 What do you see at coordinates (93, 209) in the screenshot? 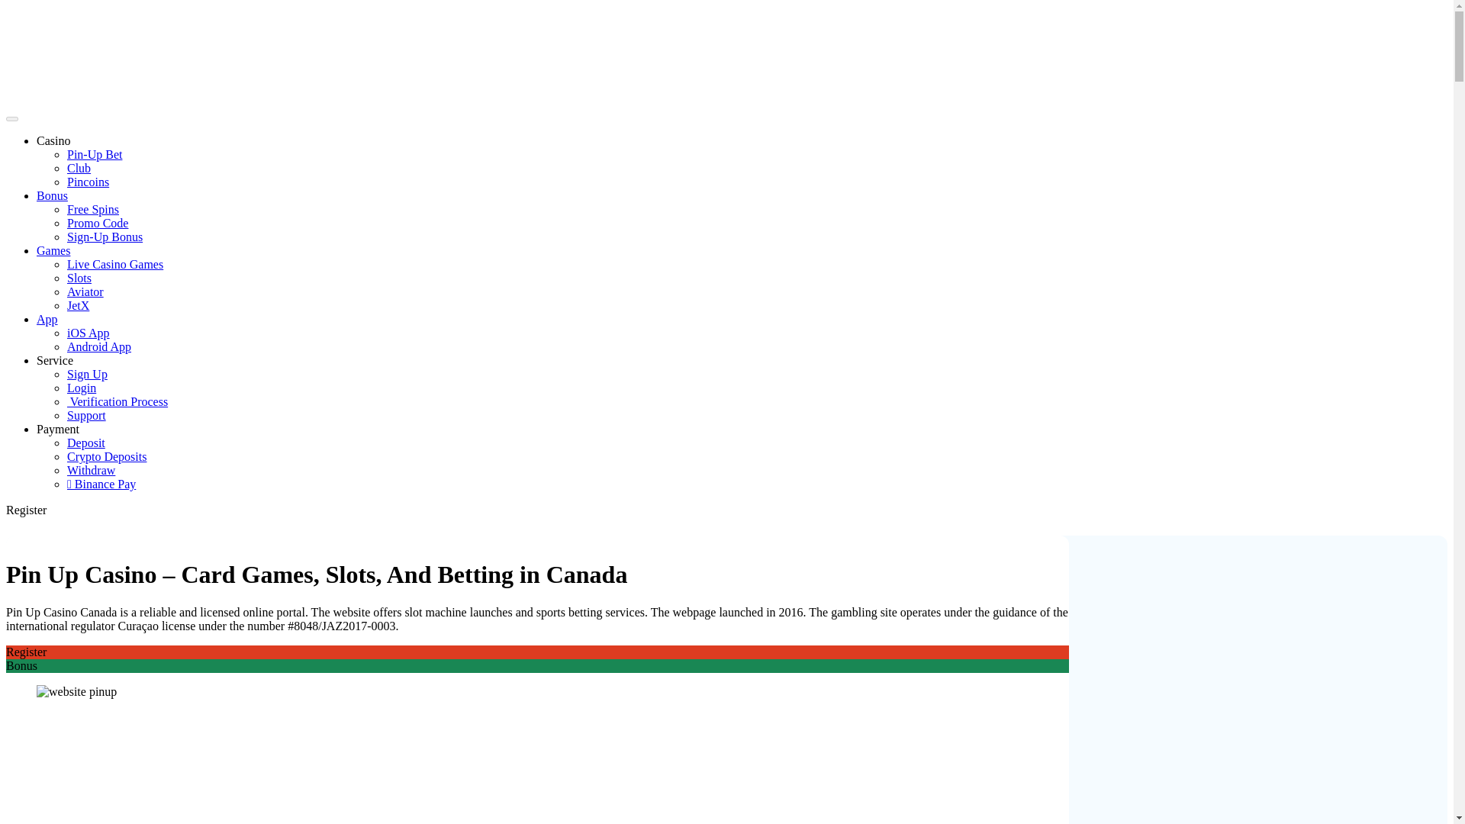
I see `Free Spins` at bounding box center [93, 209].